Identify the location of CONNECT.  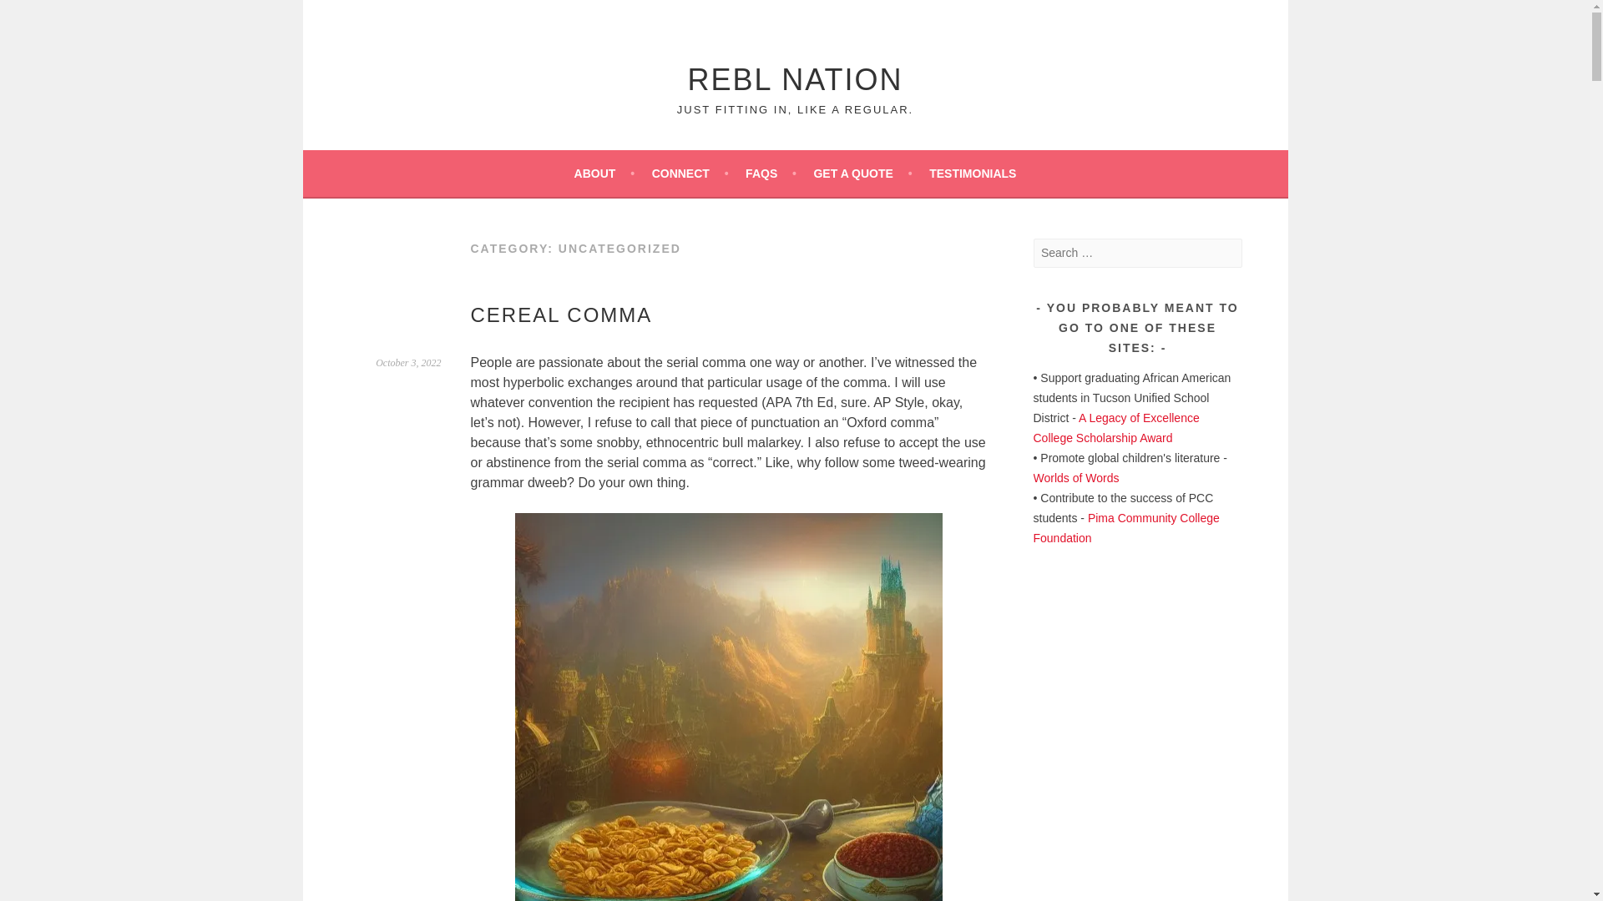
(690, 174).